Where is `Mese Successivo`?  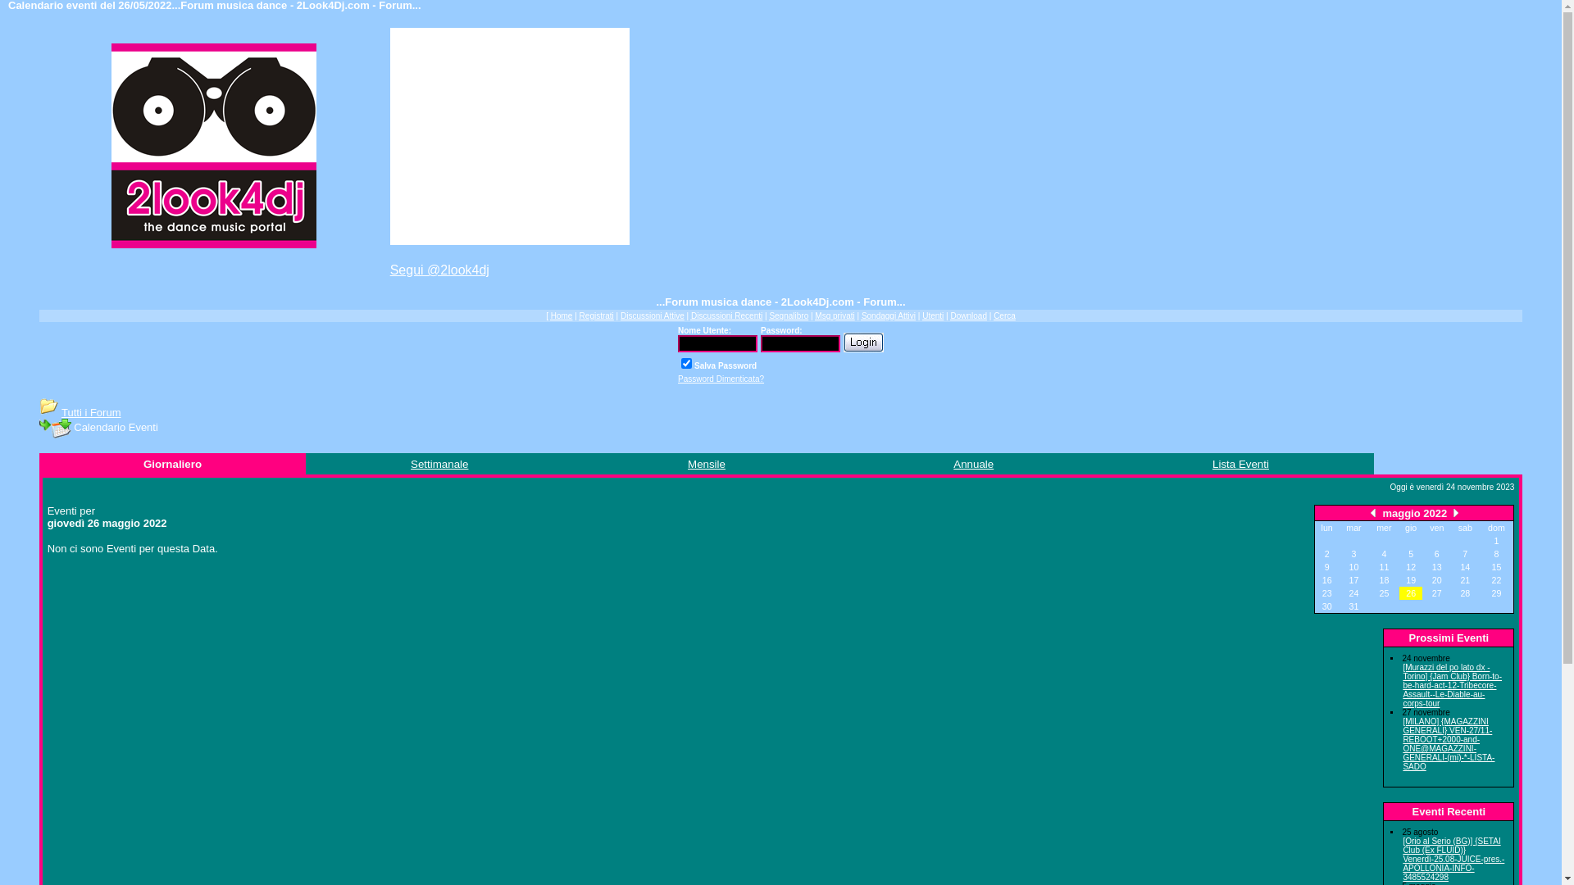
Mese Successivo is located at coordinates (1456, 513).